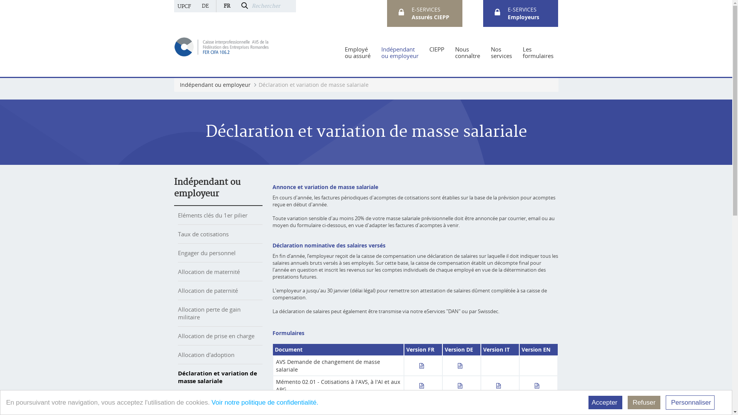 This screenshot has height=415, width=738. Describe the element at coordinates (273, 6) in the screenshot. I see `Rechercher` at that location.